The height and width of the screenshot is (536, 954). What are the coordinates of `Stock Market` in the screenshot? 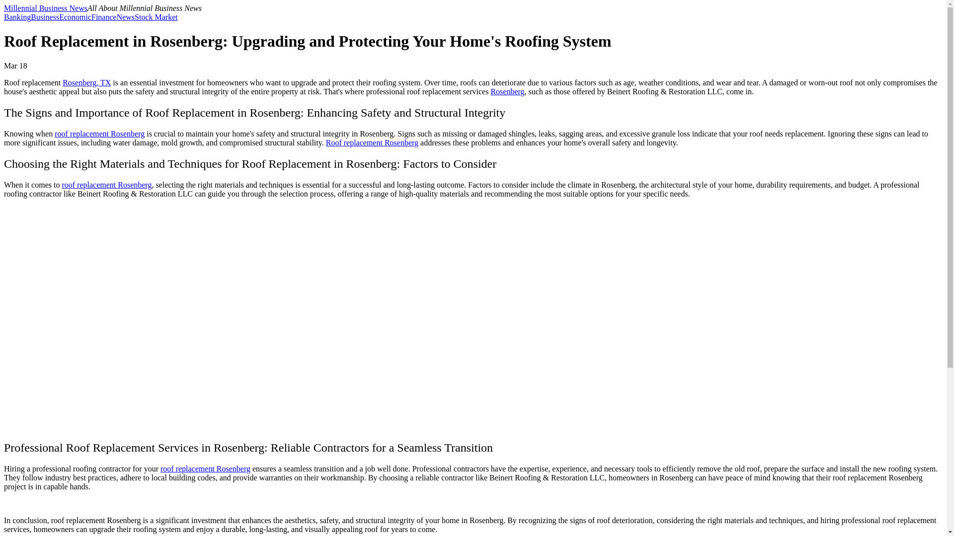 It's located at (156, 17).